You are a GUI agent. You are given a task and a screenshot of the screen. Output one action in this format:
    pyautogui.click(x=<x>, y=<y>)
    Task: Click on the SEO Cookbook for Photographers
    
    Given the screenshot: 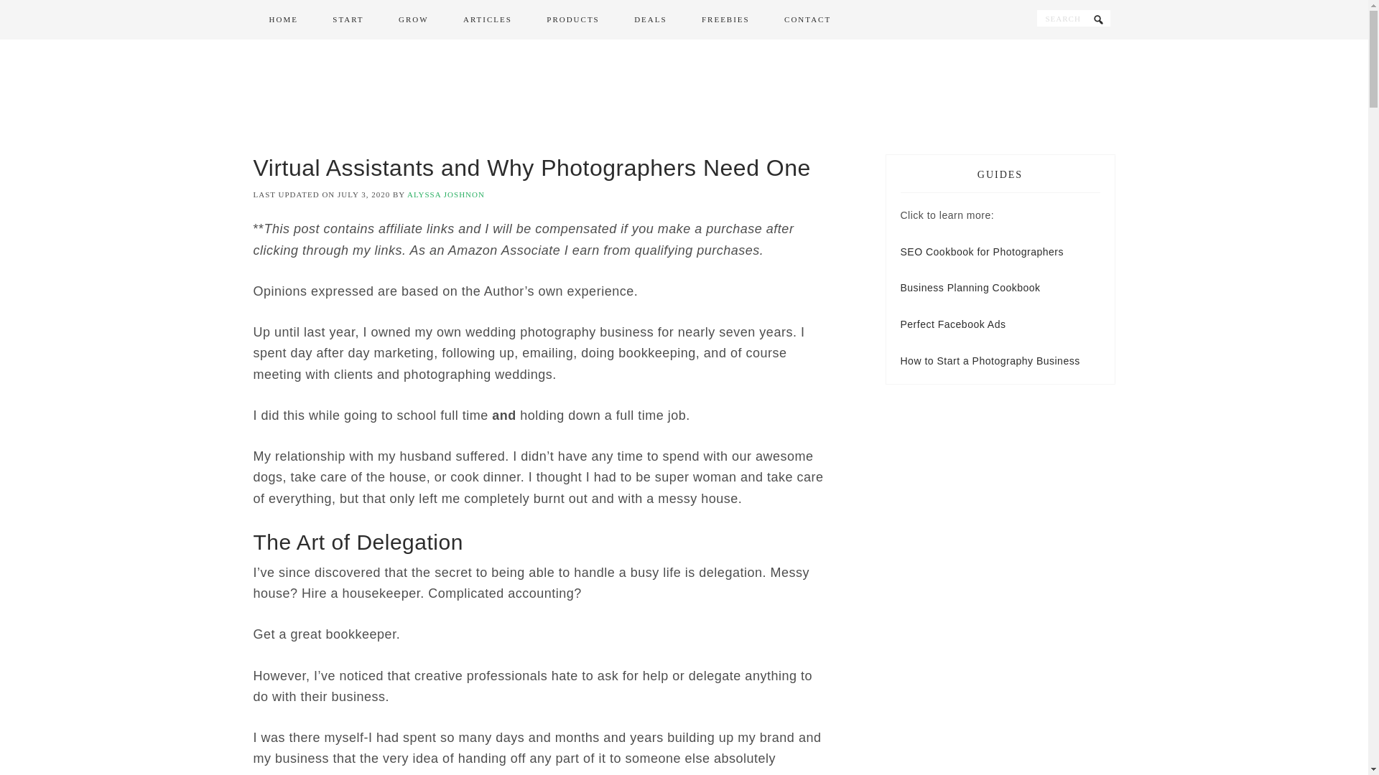 What is the action you would take?
    pyautogui.click(x=981, y=251)
    